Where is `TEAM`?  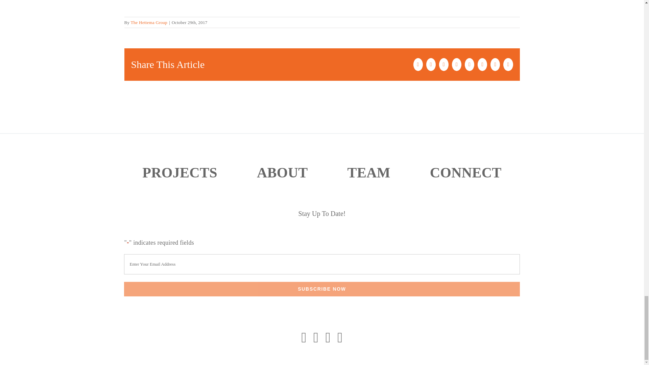 TEAM is located at coordinates (369, 173).